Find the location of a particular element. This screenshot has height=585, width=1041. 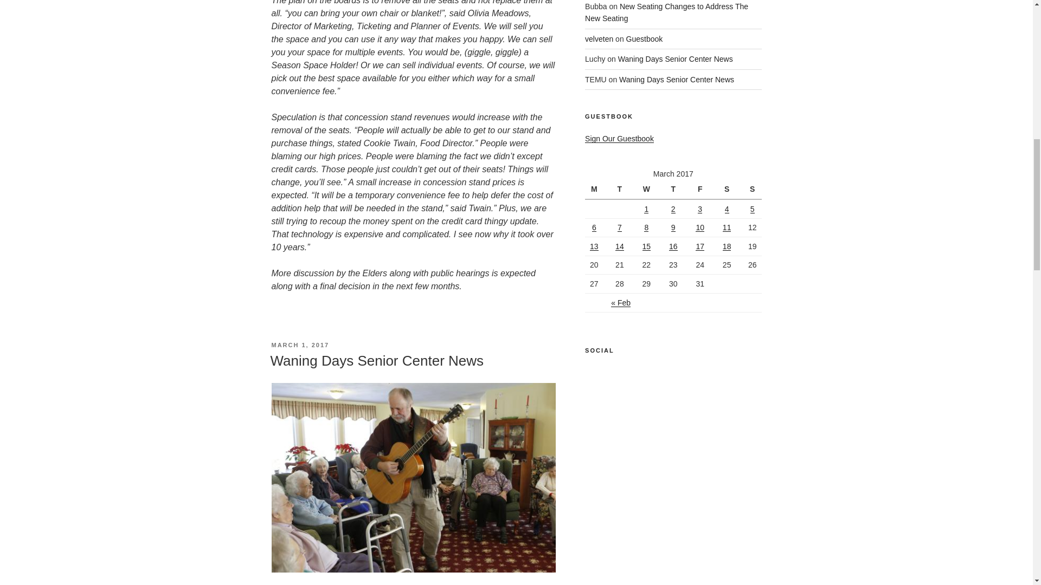

Waning Days Senior Center News is located at coordinates (676, 58).